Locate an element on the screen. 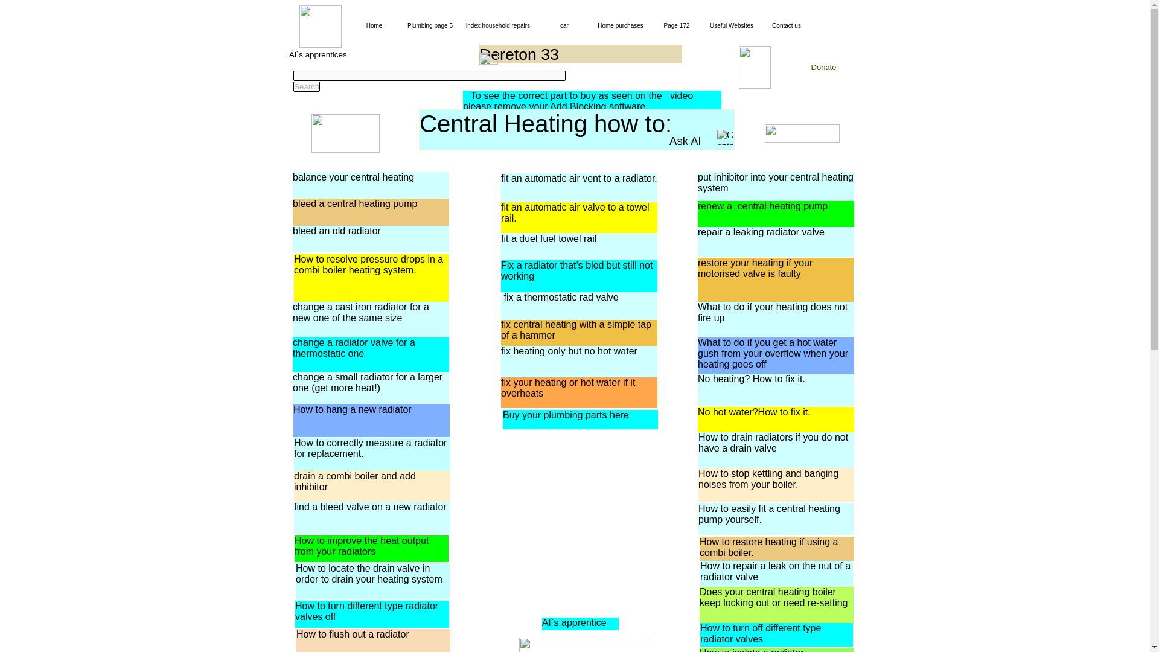 Image resolution: width=1159 pixels, height=652 pixels. Useful Websites is located at coordinates (732, 25).